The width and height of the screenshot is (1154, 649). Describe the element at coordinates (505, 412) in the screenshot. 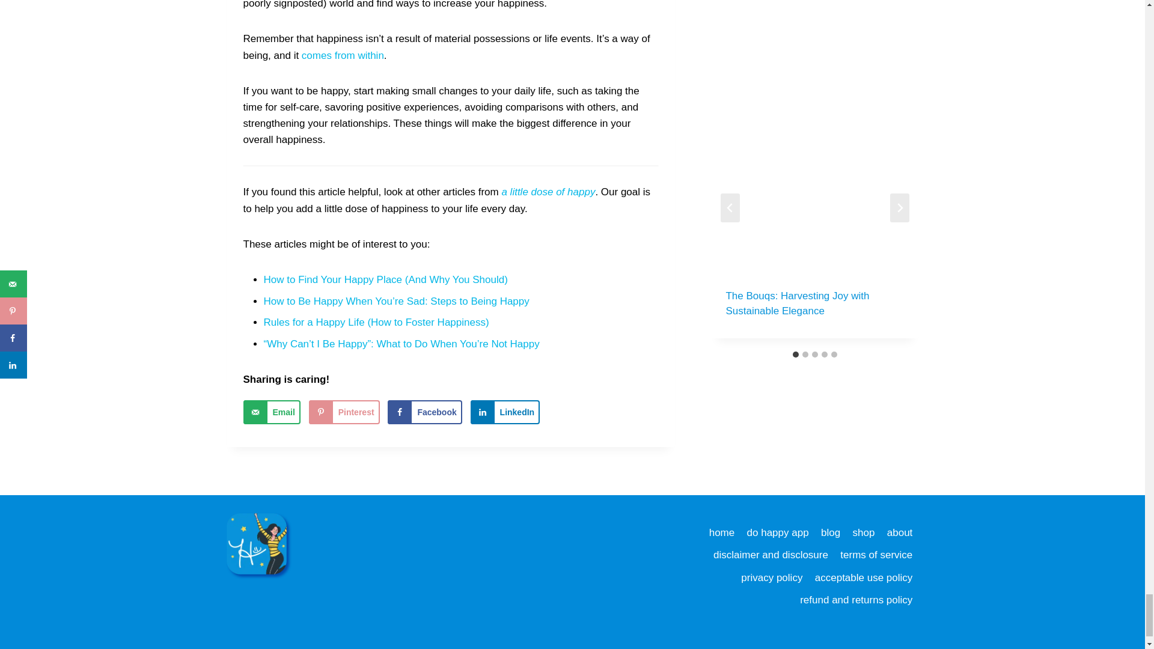

I see `Share on LinkedIn` at that location.